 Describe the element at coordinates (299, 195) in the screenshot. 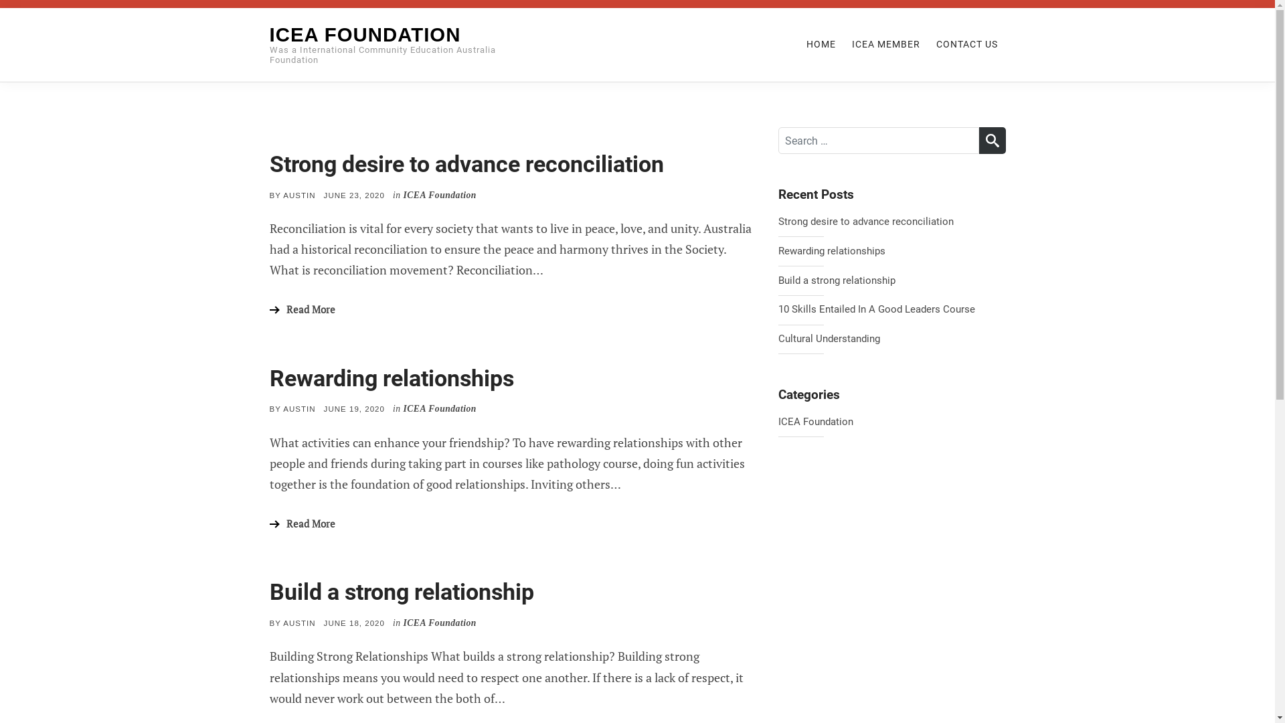

I see `AUSTIN` at that location.